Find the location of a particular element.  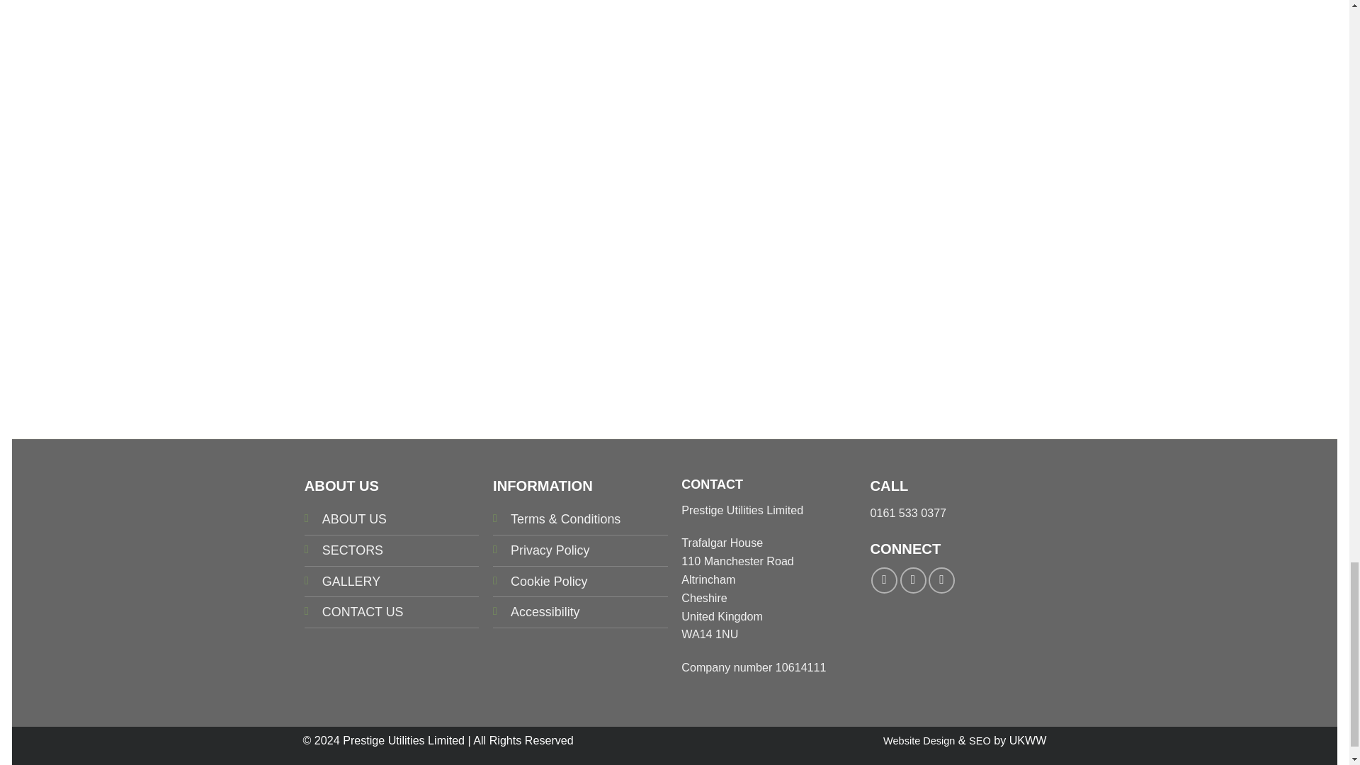

SECTORS is located at coordinates (353, 550).